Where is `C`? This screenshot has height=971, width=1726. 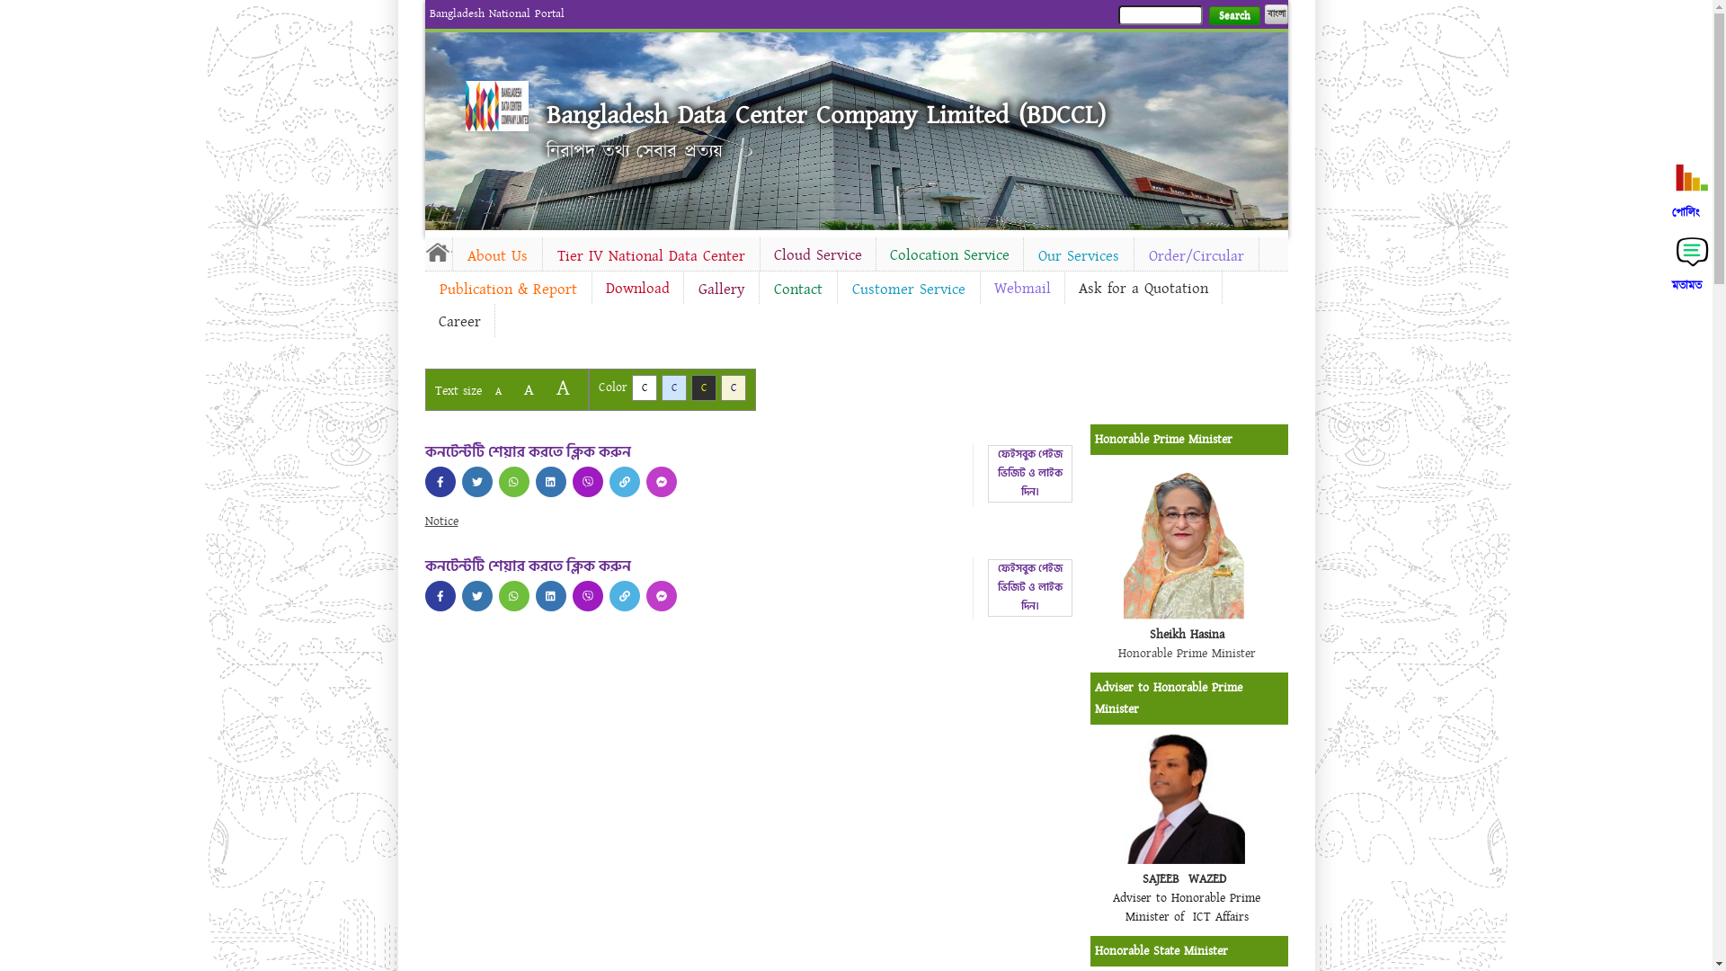 C is located at coordinates (734, 388).